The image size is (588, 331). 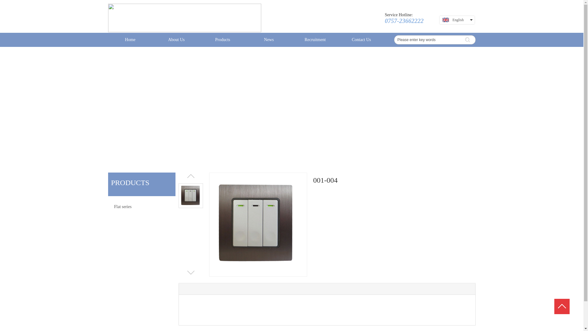 What do you see at coordinates (269, 40) in the screenshot?
I see `News` at bounding box center [269, 40].